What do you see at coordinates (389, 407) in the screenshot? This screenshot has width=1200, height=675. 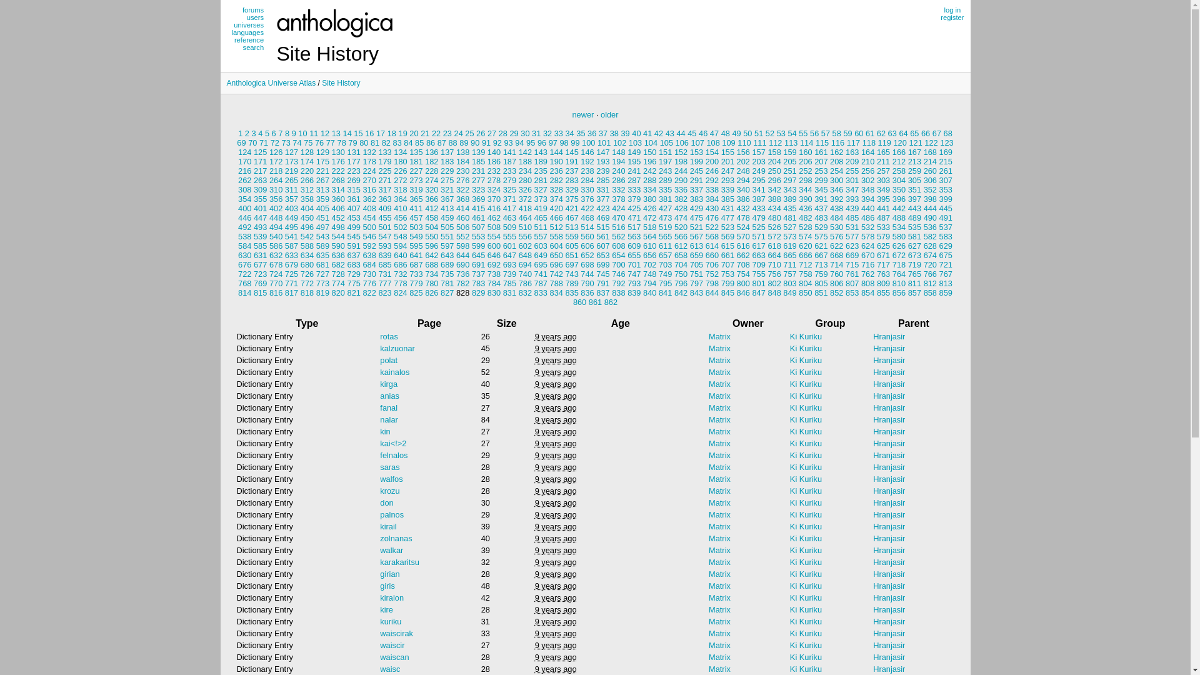 I see `fanal` at bounding box center [389, 407].